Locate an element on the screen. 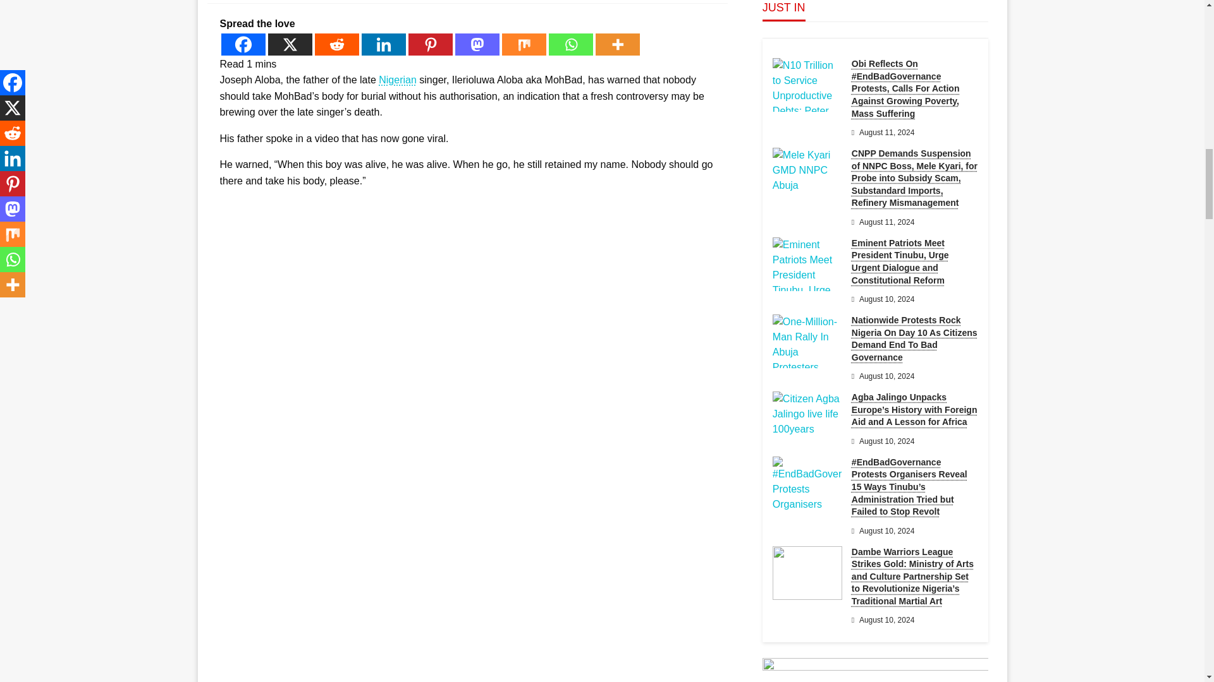 The width and height of the screenshot is (1214, 682). Linkedin is located at coordinates (383, 44).